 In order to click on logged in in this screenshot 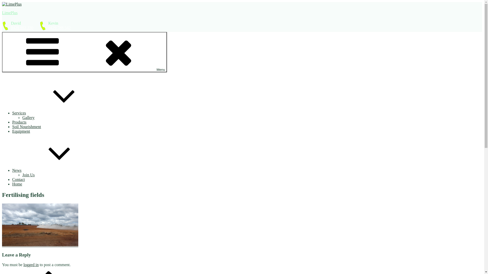, I will do `click(31, 265)`.